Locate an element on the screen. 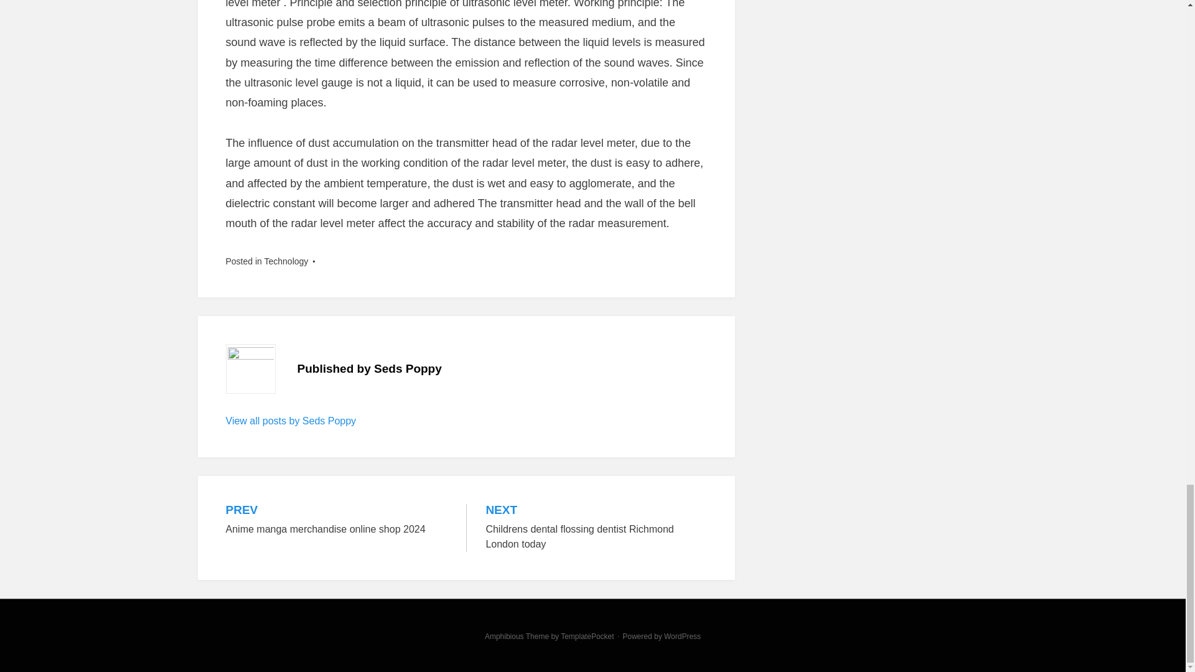  WordPress is located at coordinates (596, 528).